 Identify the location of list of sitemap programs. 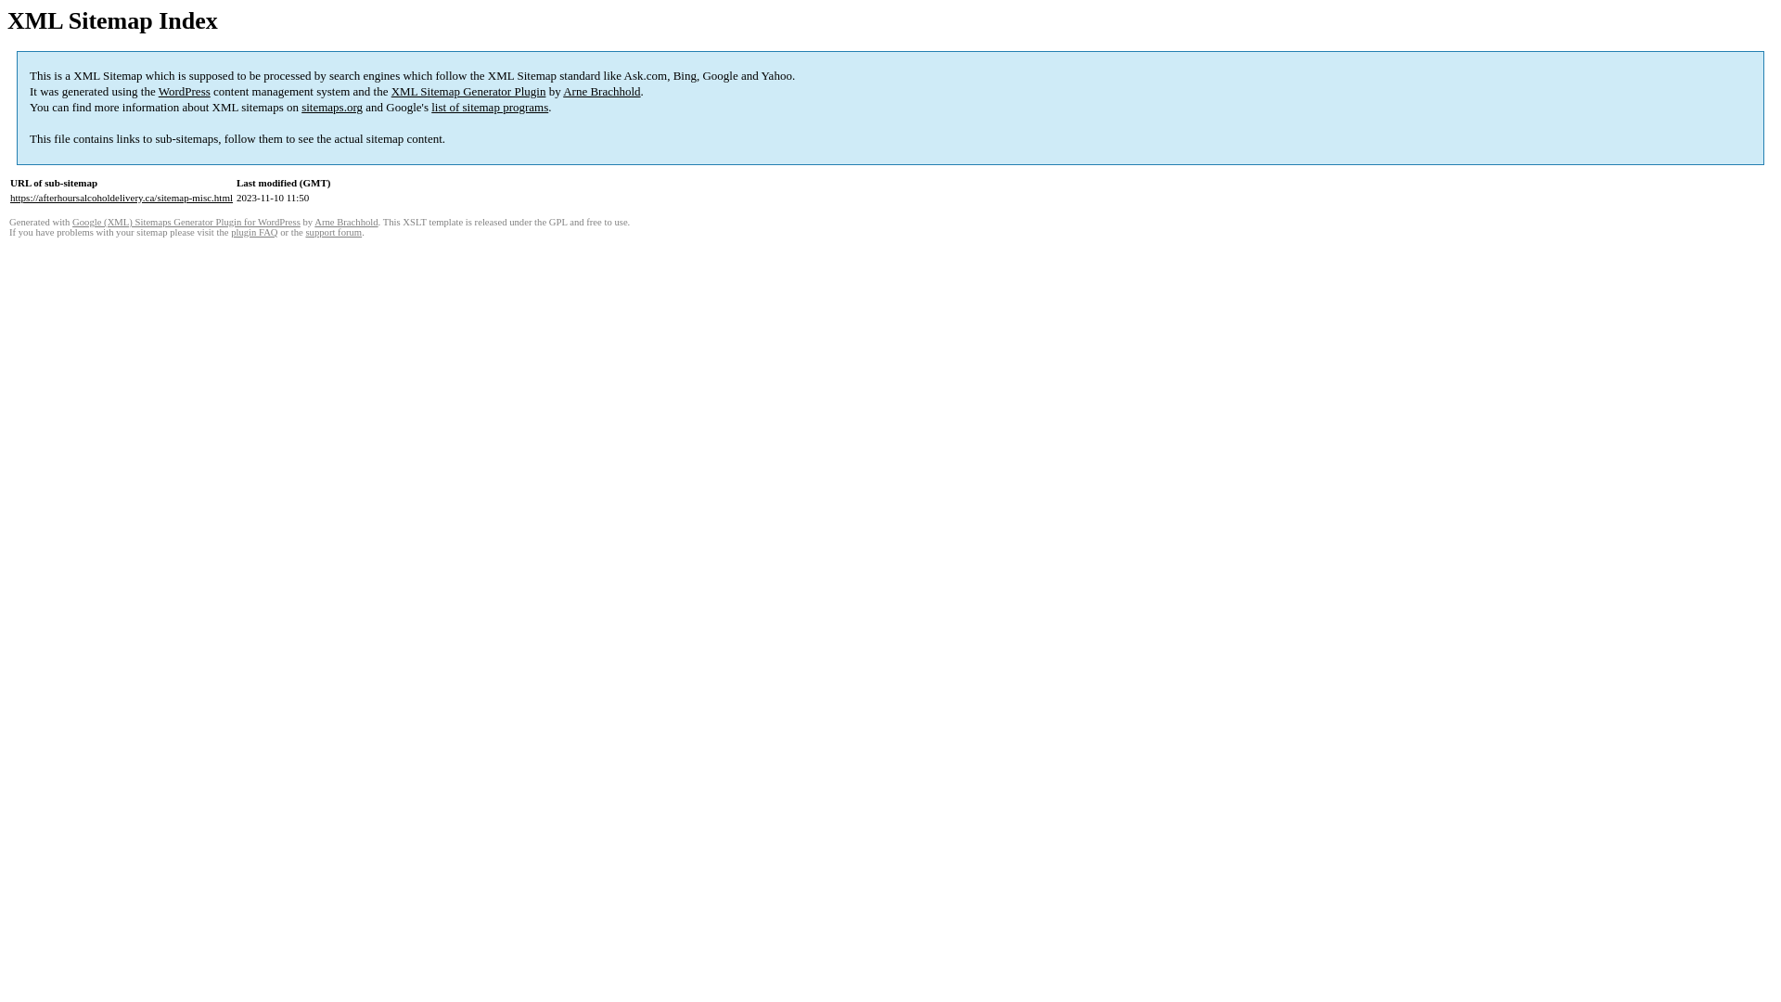
(490, 108).